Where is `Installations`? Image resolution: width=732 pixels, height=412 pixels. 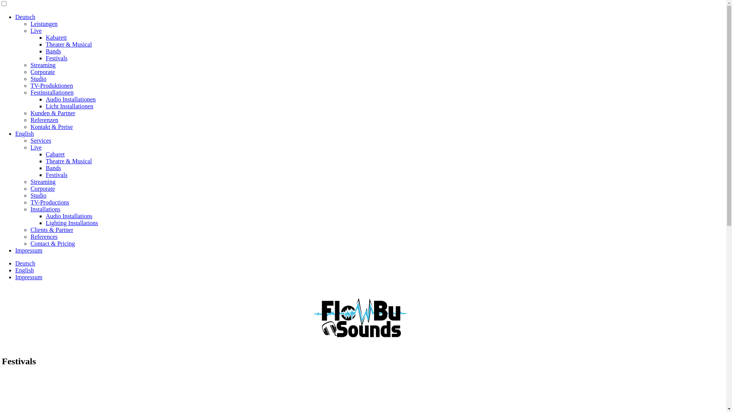
Installations is located at coordinates (45, 209).